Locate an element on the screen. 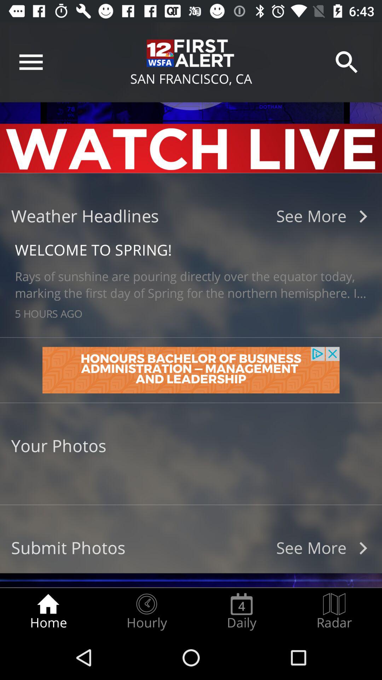 Image resolution: width=382 pixels, height=680 pixels. choose the daily item is located at coordinates (242, 611).